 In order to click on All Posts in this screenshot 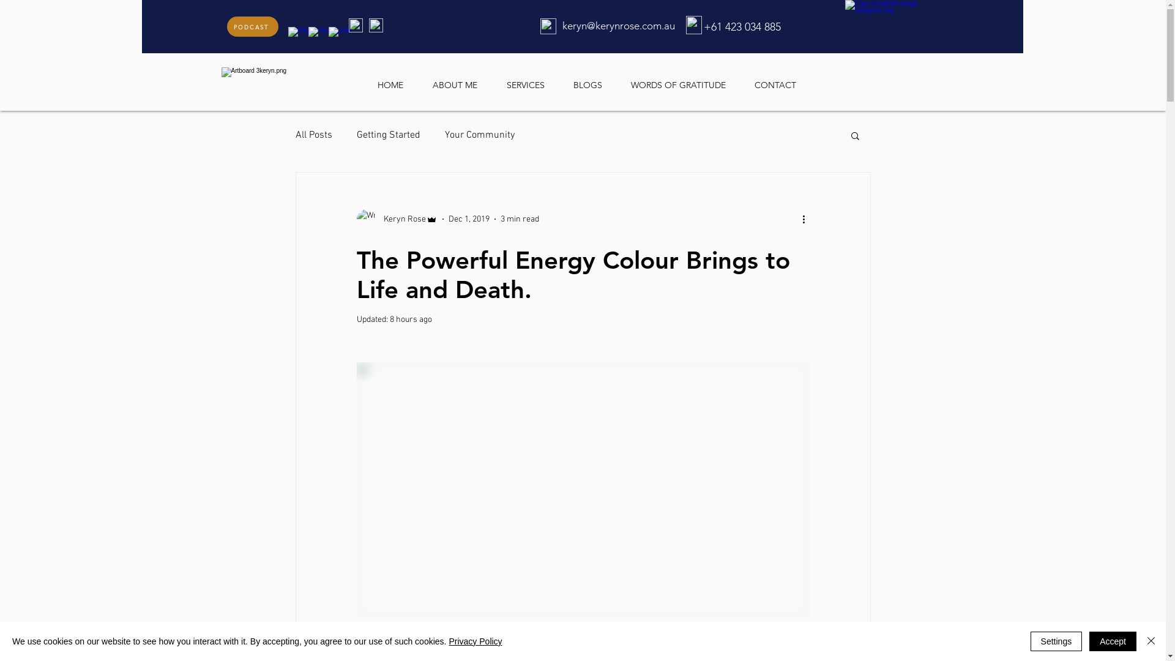, I will do `click(313, 135)`.